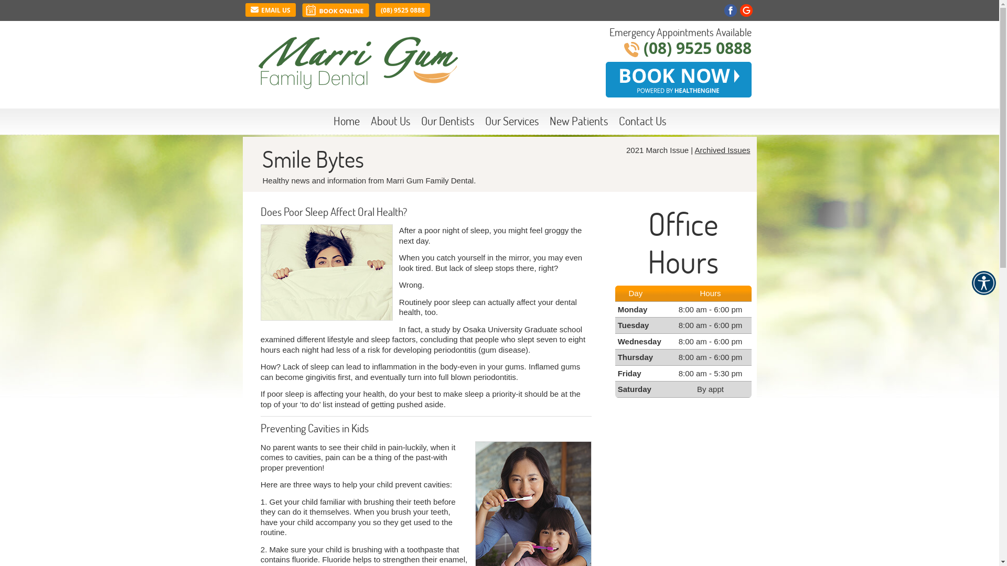  I want to click on Contact Us, so click(642, 121).